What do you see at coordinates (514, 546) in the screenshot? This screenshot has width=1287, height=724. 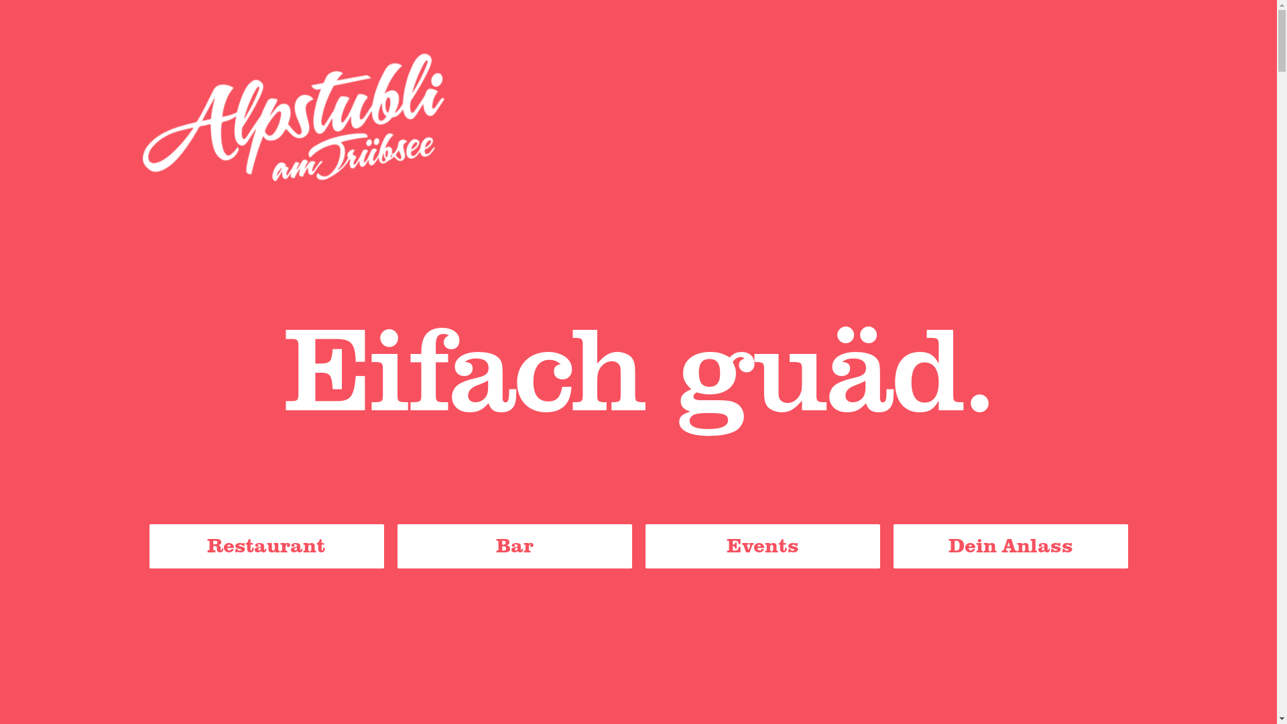 I see `Bar` at bounding box center [514, 546].